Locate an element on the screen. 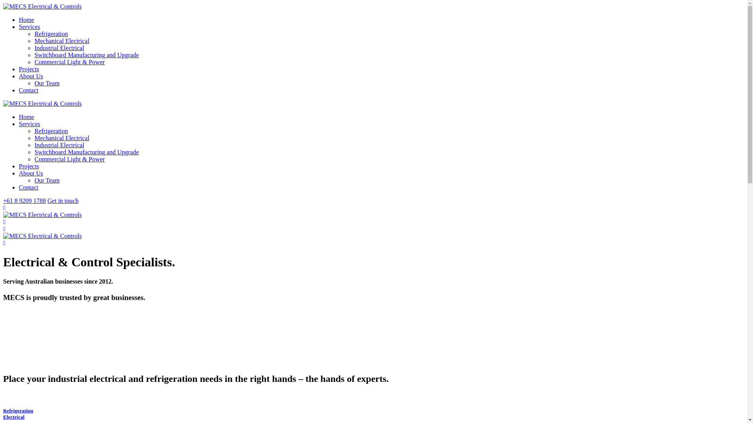 The width and height of the screenshot is (753, 423). Refrigeration is located at coordinates (51, 131).